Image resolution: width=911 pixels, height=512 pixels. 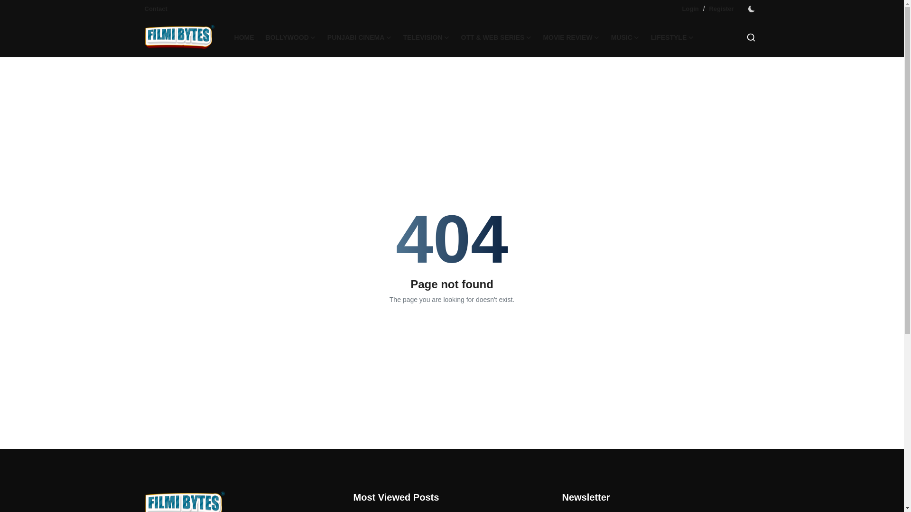 What do you see at coordinates (290, 37) in the screenshot?
I see `BOLLYWOOD` at bounding box center [290, 37].